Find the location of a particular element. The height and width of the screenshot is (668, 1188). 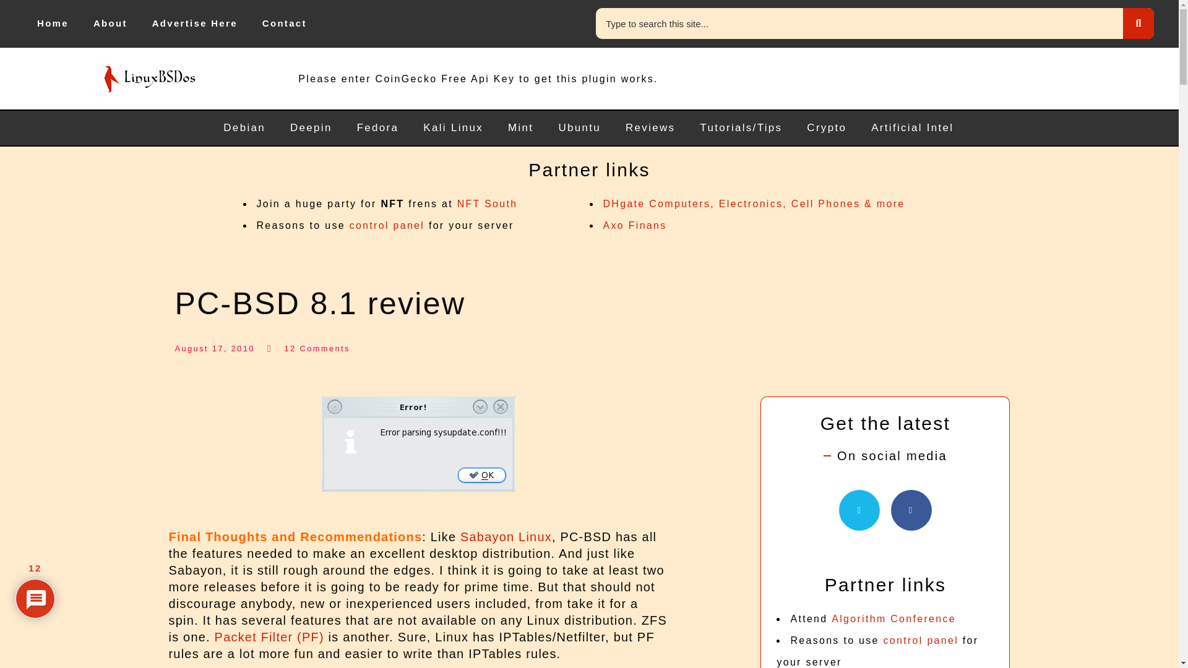

August 17, 2010 is located at coordinates (214, 349).